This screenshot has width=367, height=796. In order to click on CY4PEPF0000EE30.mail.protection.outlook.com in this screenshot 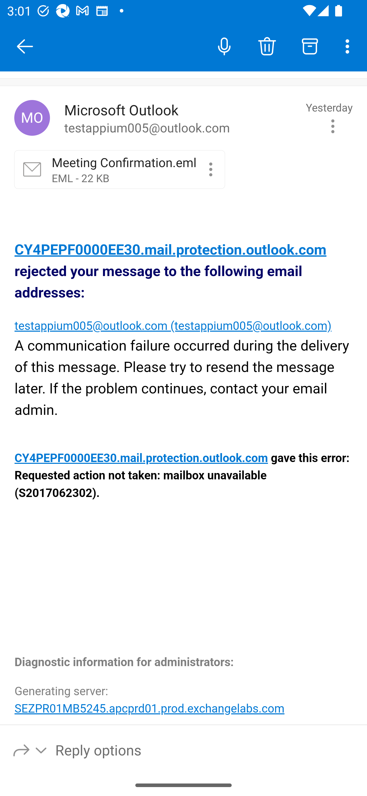, I will do `click(171, 250)`.